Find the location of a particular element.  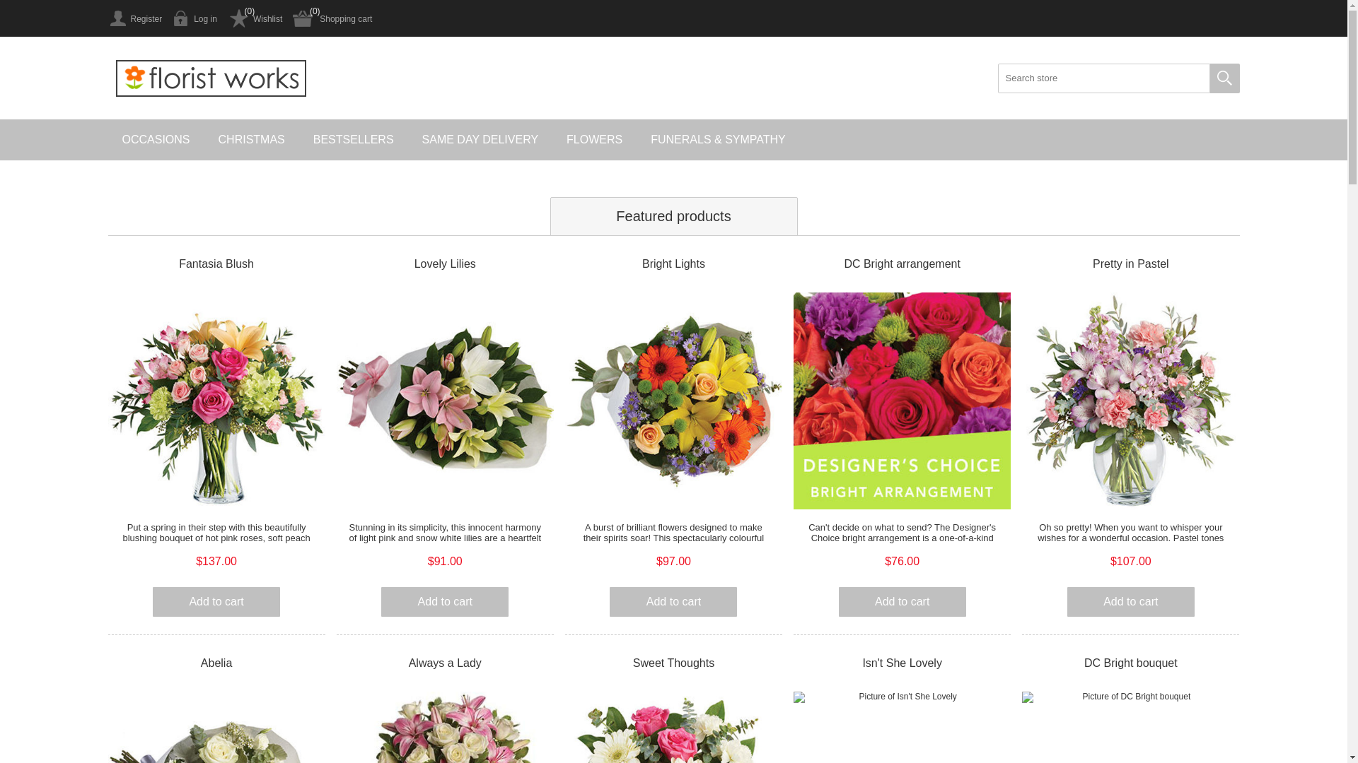

Add to cart is located at coordinates (445, 602).